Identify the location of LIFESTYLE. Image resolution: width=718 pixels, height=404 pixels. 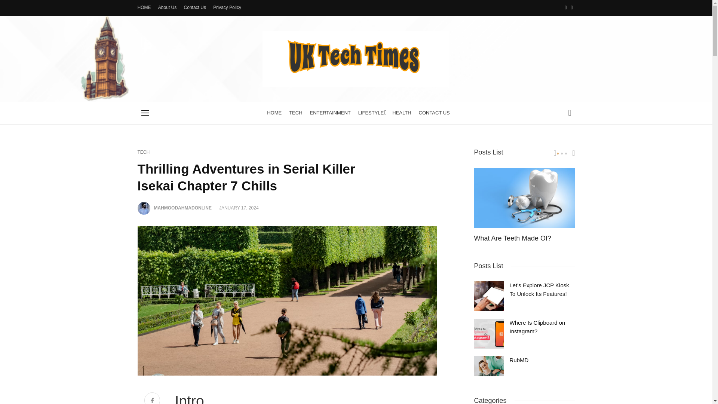
(372, 113).